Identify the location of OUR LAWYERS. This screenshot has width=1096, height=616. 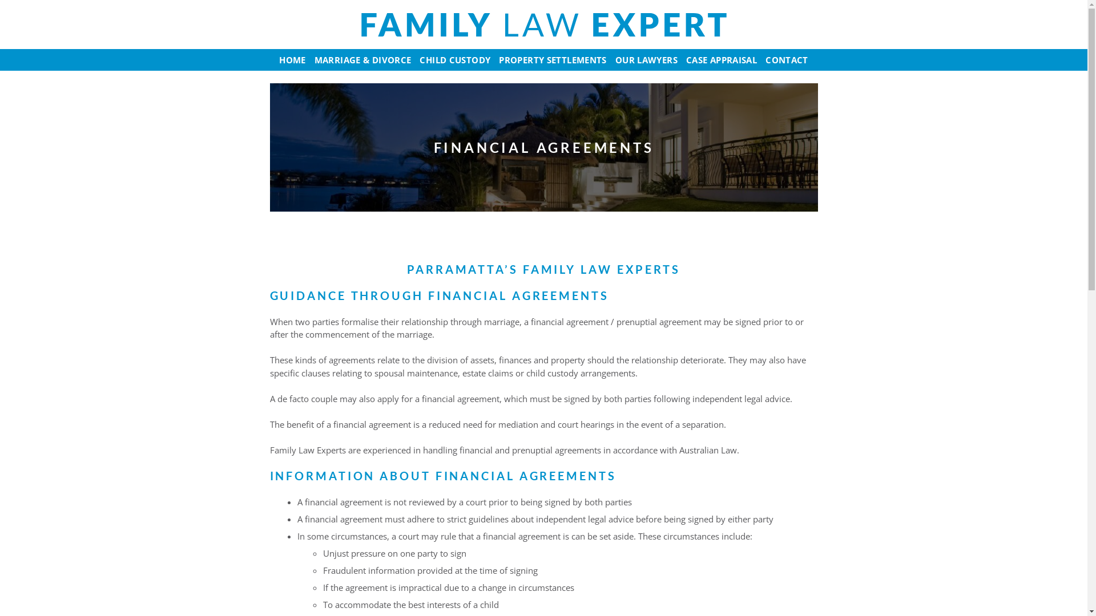
(646, 60).